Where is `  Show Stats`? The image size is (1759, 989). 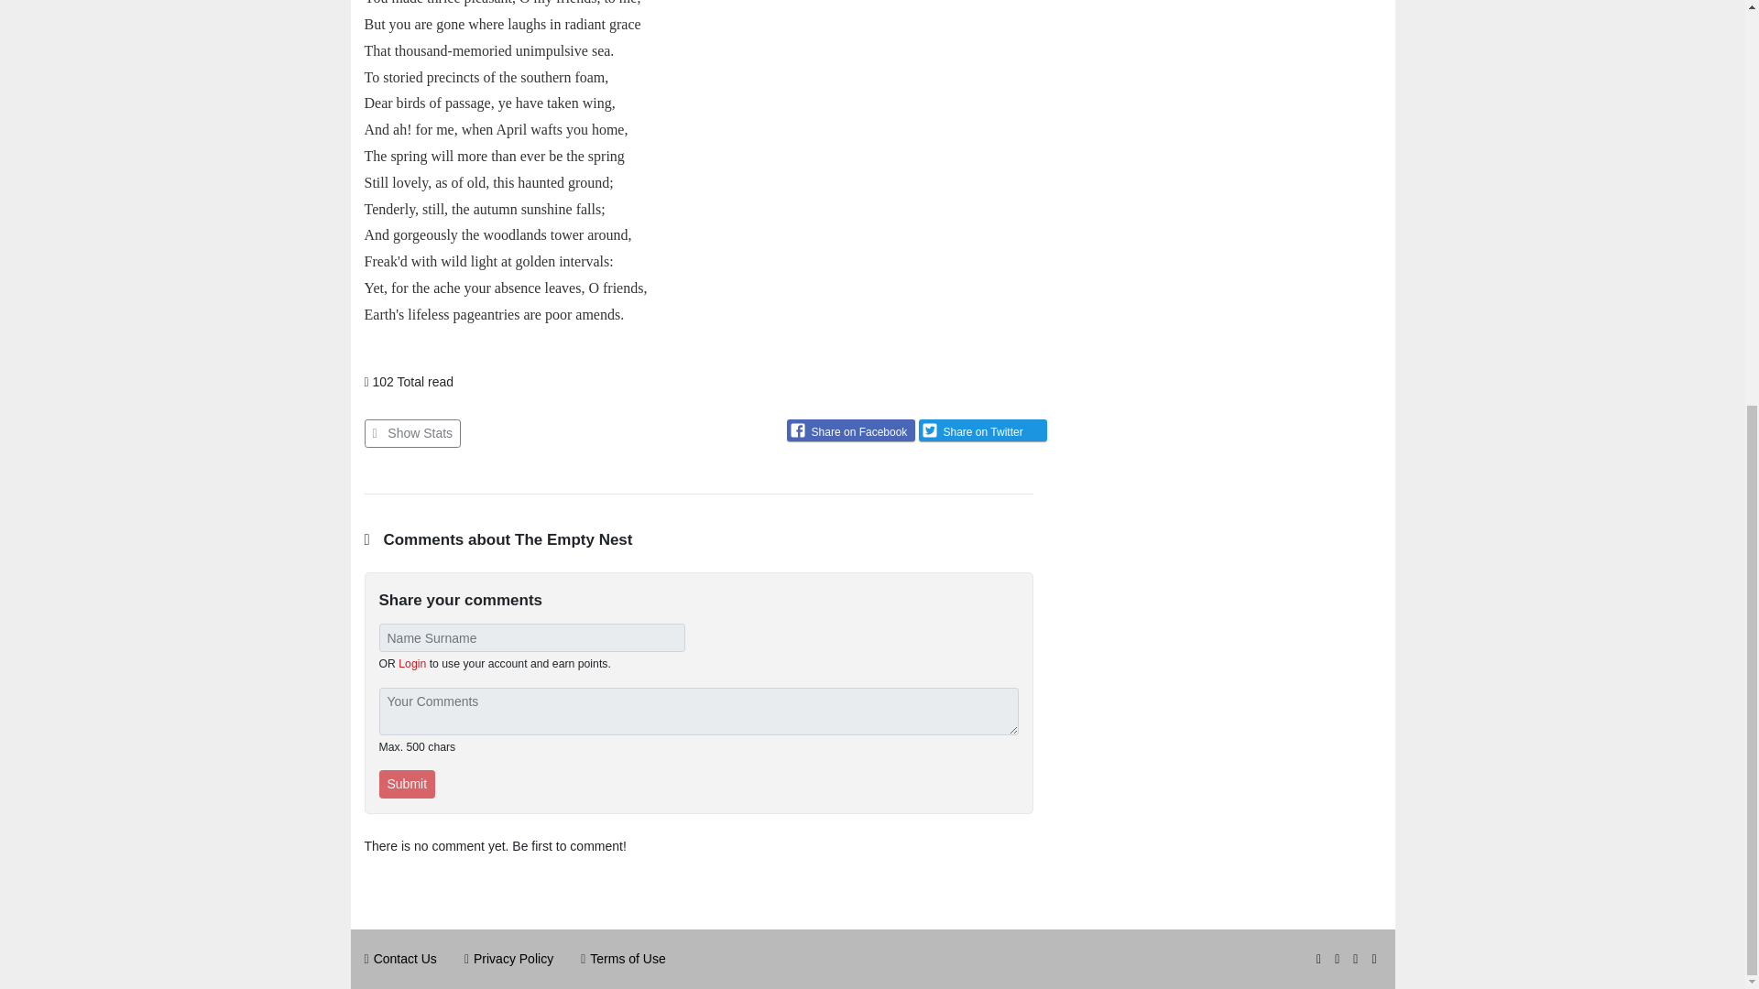   Show Stats is located at coordinates (412, 433).